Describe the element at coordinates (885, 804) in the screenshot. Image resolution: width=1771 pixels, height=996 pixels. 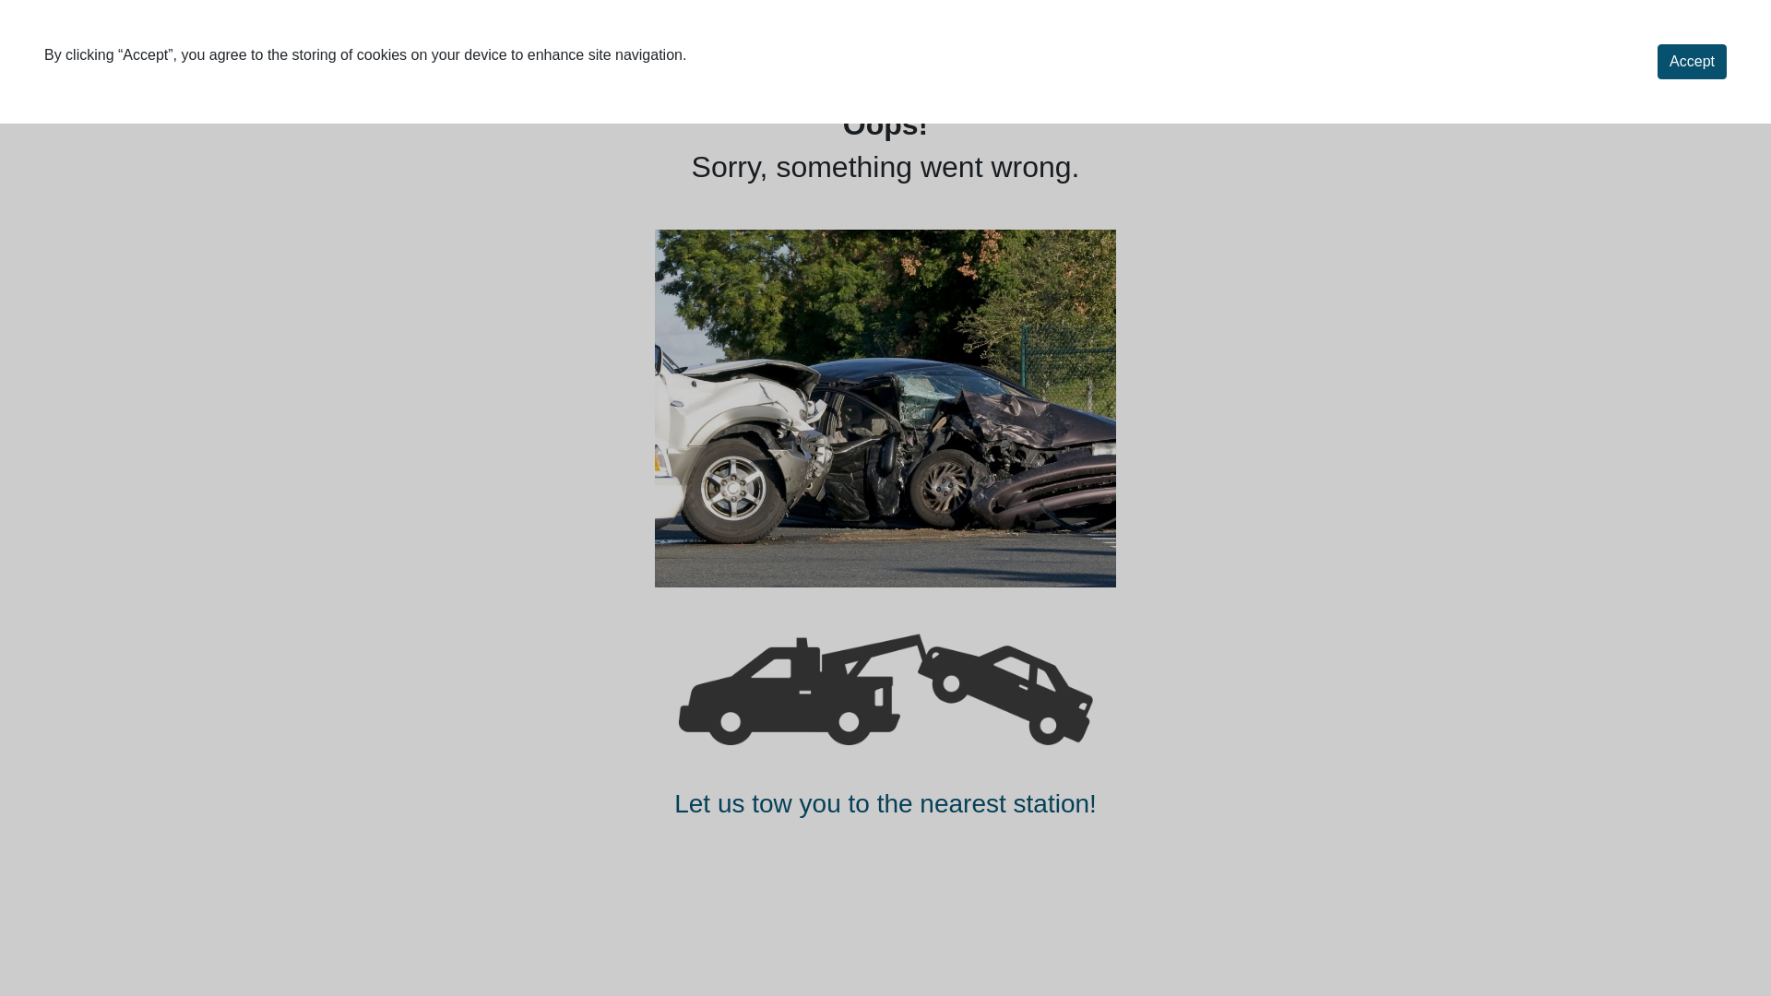
I see `Let us tow you to the nearest station!` at that location.